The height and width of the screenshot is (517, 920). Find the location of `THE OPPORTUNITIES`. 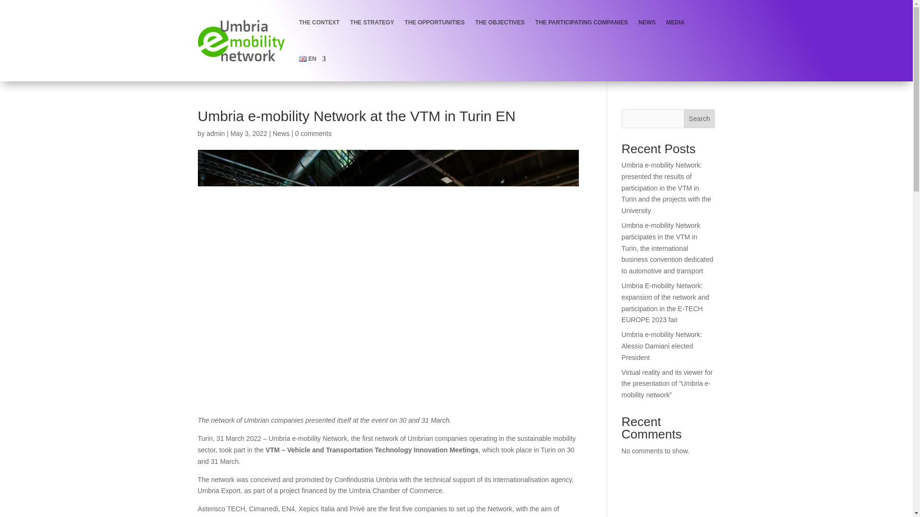

THE OPPORTUNITIES is located at coordinates (434, 22).